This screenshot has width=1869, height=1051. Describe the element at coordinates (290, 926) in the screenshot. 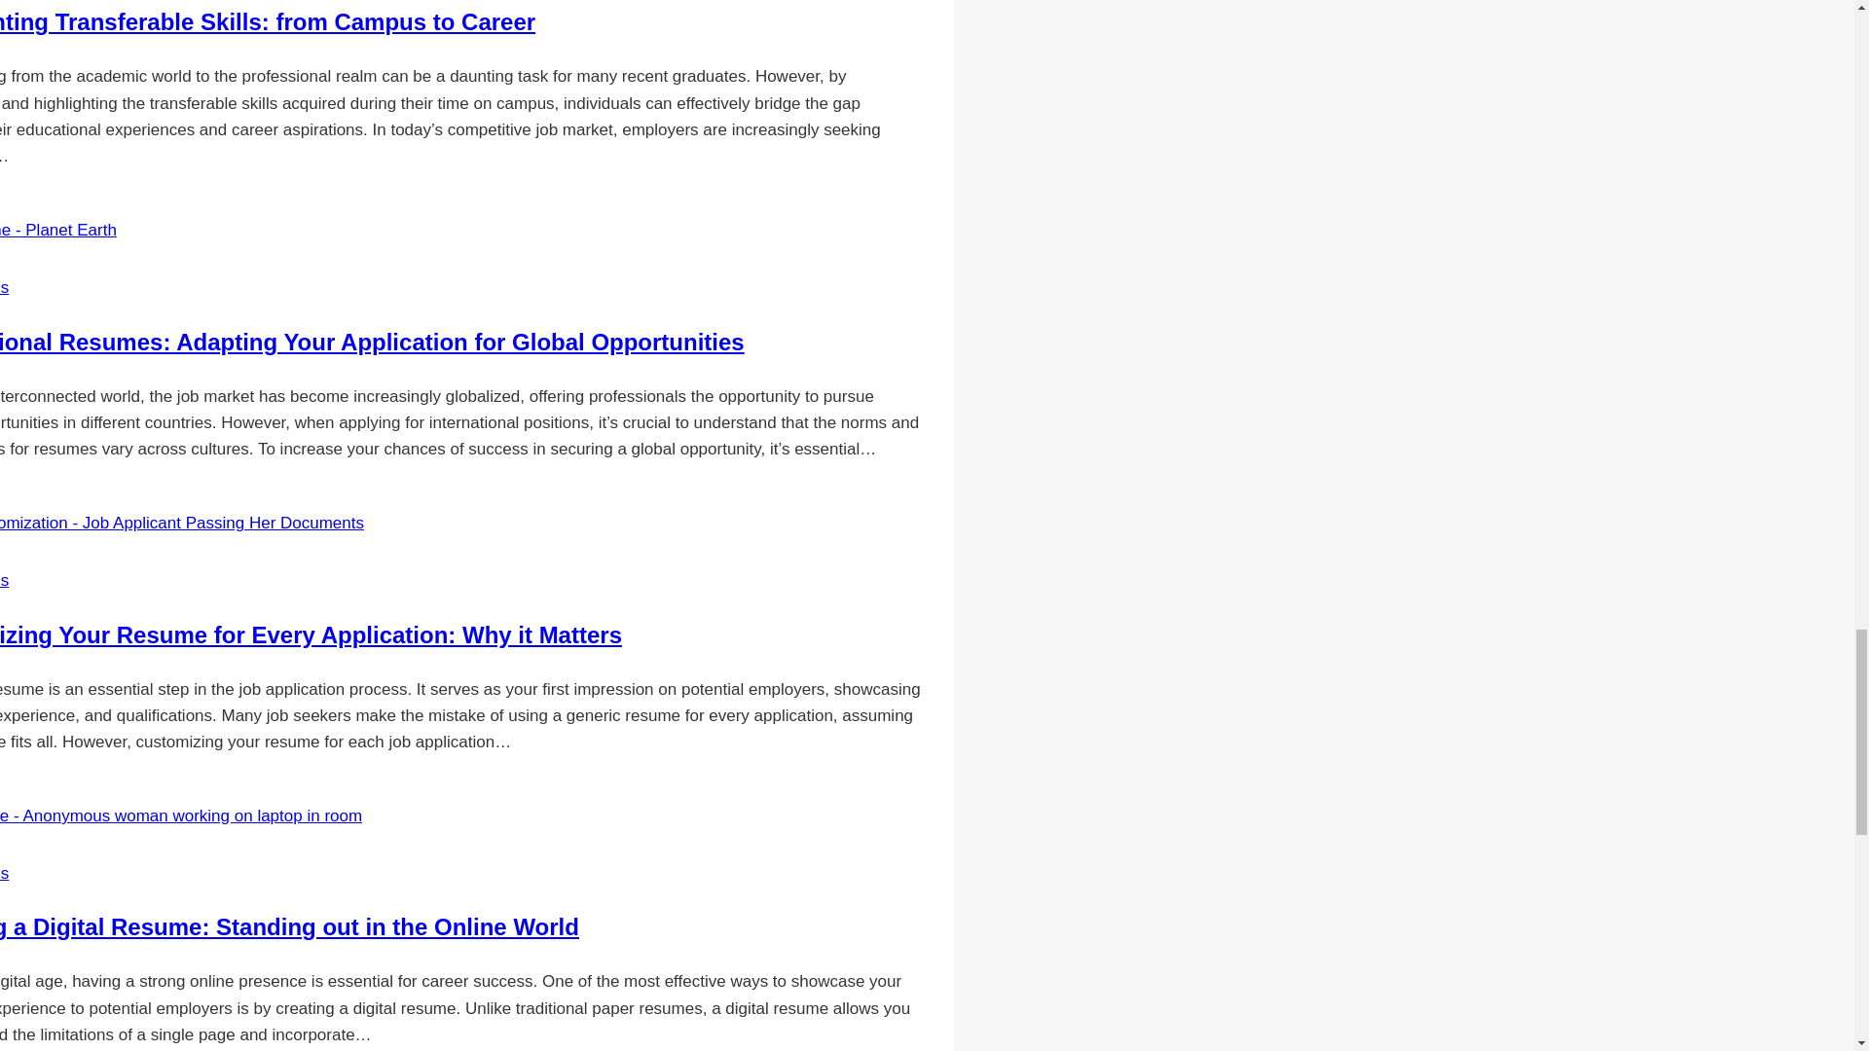

I see `Creating a Digital Resume: Standing out in the Online World` at that location.